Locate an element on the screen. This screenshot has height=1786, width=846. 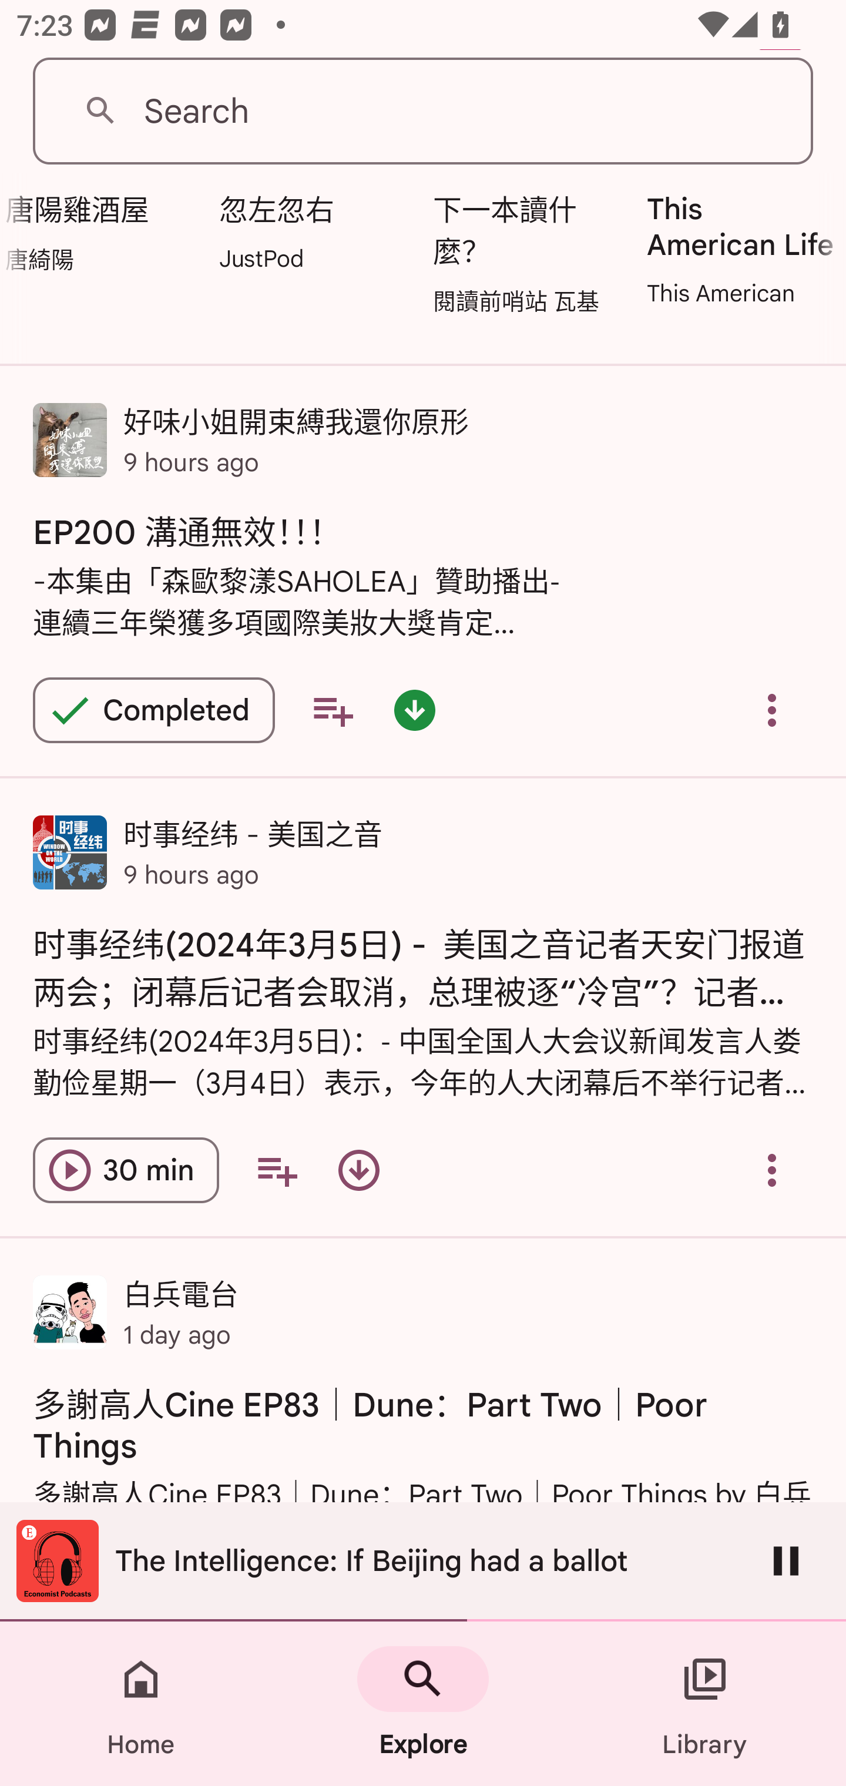
Overflow menu is located at coordinates (772, 1170).